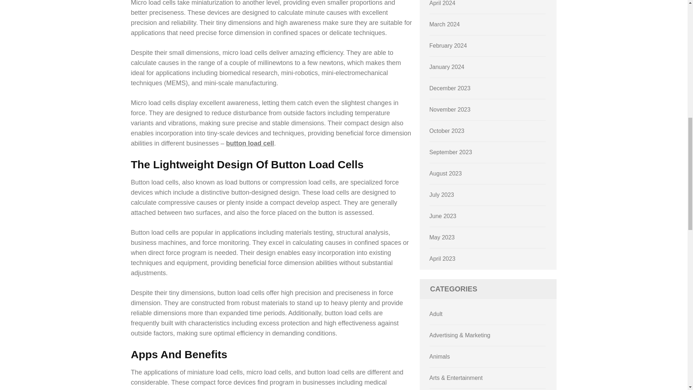 The width and height of the screenshot is (693, 390). I want to click on button load cell, so click(250, 143).